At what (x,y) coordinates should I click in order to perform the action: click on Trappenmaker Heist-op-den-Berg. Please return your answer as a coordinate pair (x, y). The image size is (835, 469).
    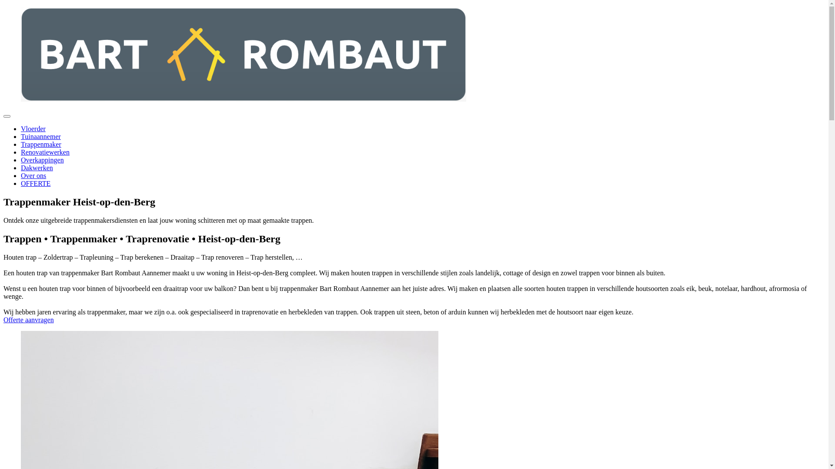
    Looking at the image, I should click on (244, 54).